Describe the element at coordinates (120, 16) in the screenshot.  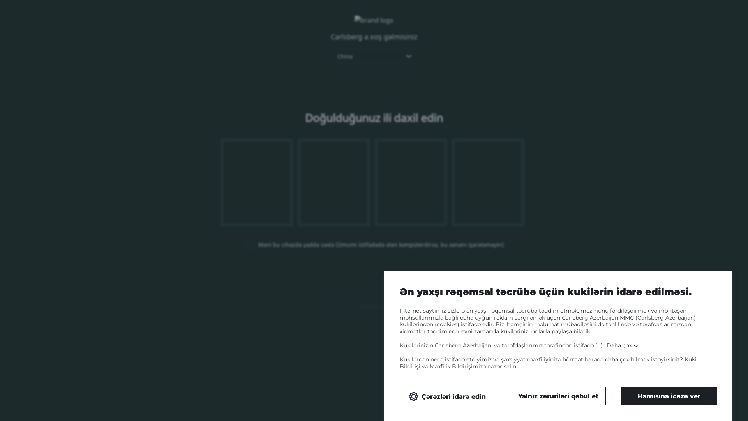
I see `Carlsberg Azerbaijan` at that location.